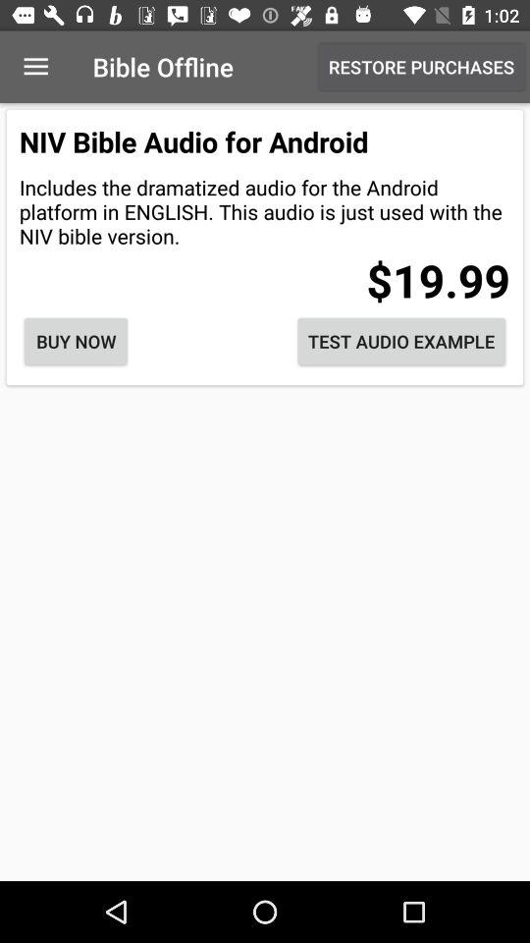 The height and width of the screenshot is (943, 530). What do you see at coordinates (422, 67) in the screenshot?
I see `flip until restore purchases icon` at bounding box center [422, 67].